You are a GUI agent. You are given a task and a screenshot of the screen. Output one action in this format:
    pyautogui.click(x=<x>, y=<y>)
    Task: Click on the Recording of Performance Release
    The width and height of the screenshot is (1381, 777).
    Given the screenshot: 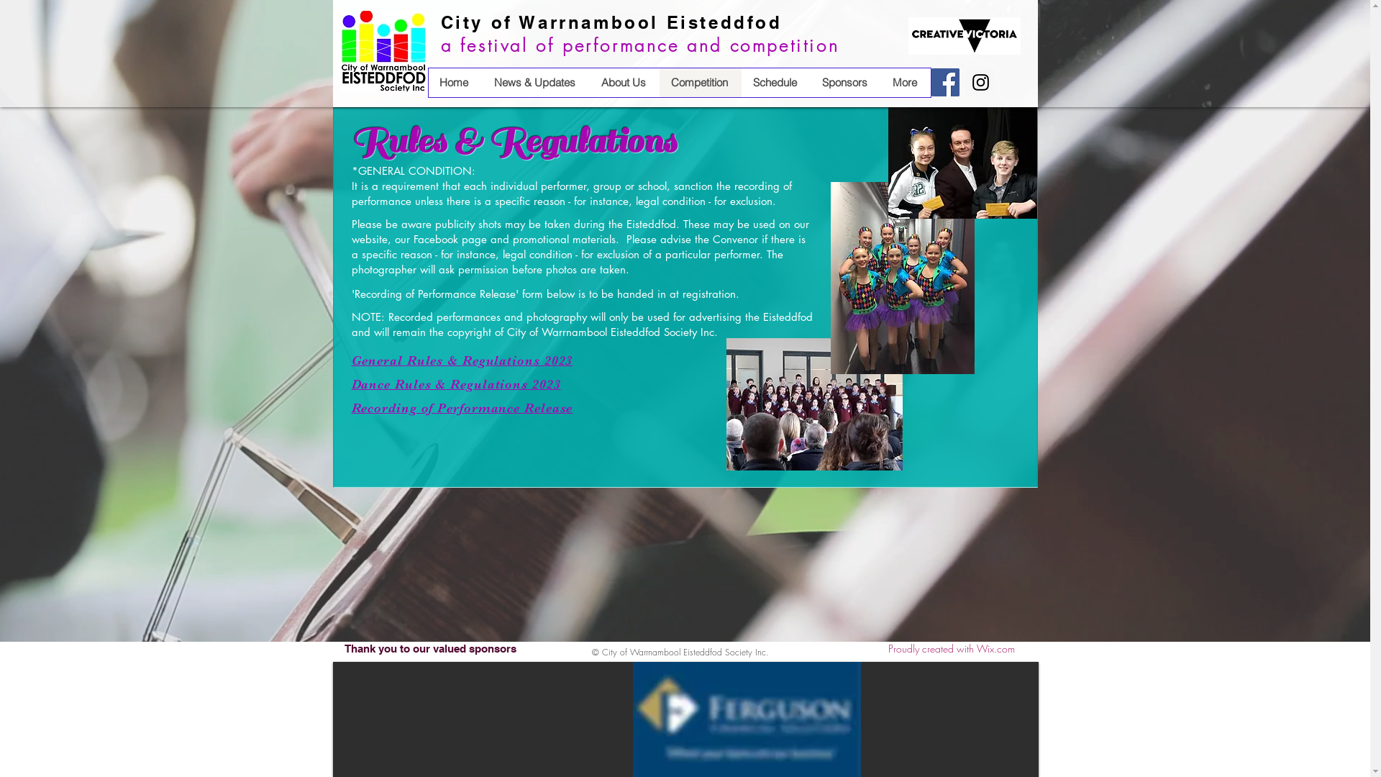 What is the action you would take?
    pyautogui.click(x=462, y=407)
    